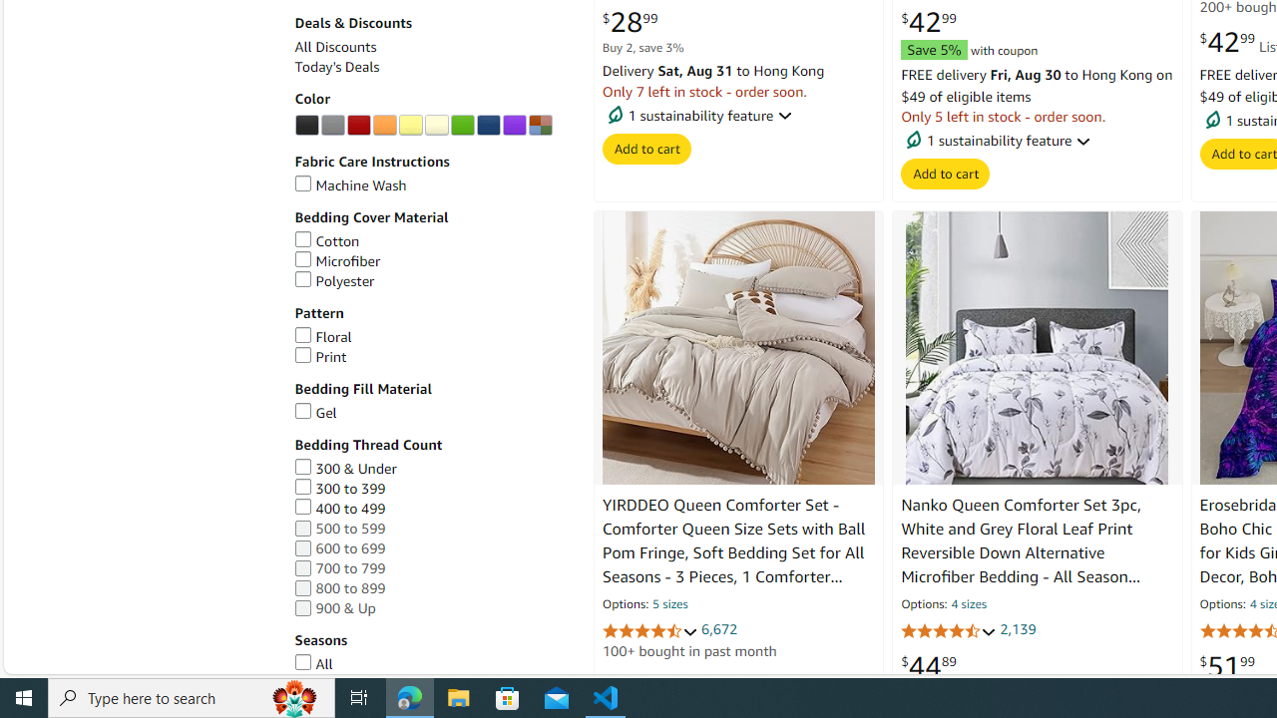 Image resolution: width=1277 pixels, height=718 pixels. Describe the element at coordinates (1227, 666) in the screenshot. I see `$51.99` at that location.